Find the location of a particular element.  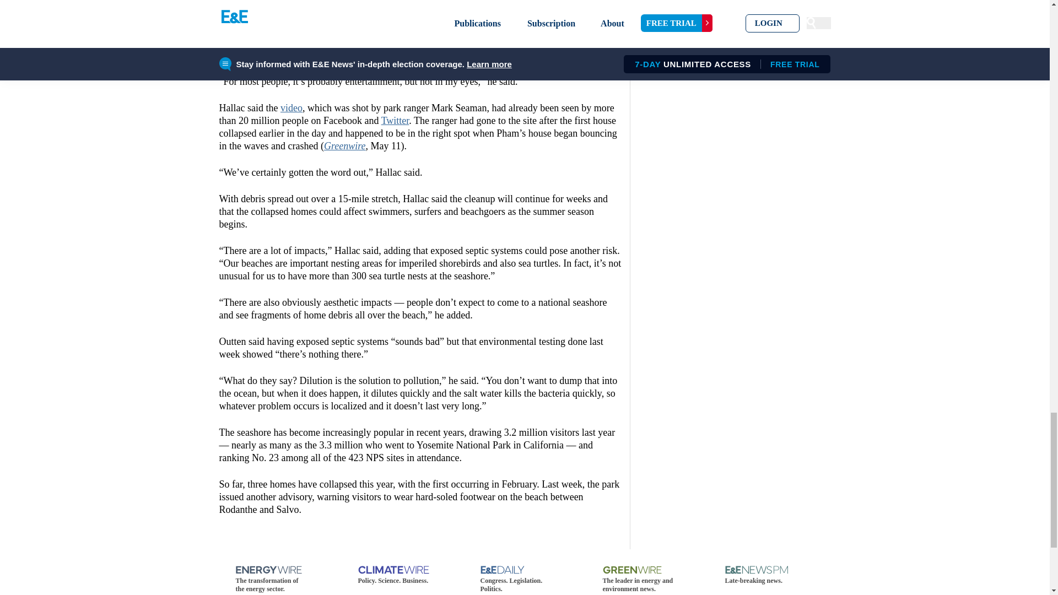

Congress. Legislation. Politics. is located at coordinates (525, 572).